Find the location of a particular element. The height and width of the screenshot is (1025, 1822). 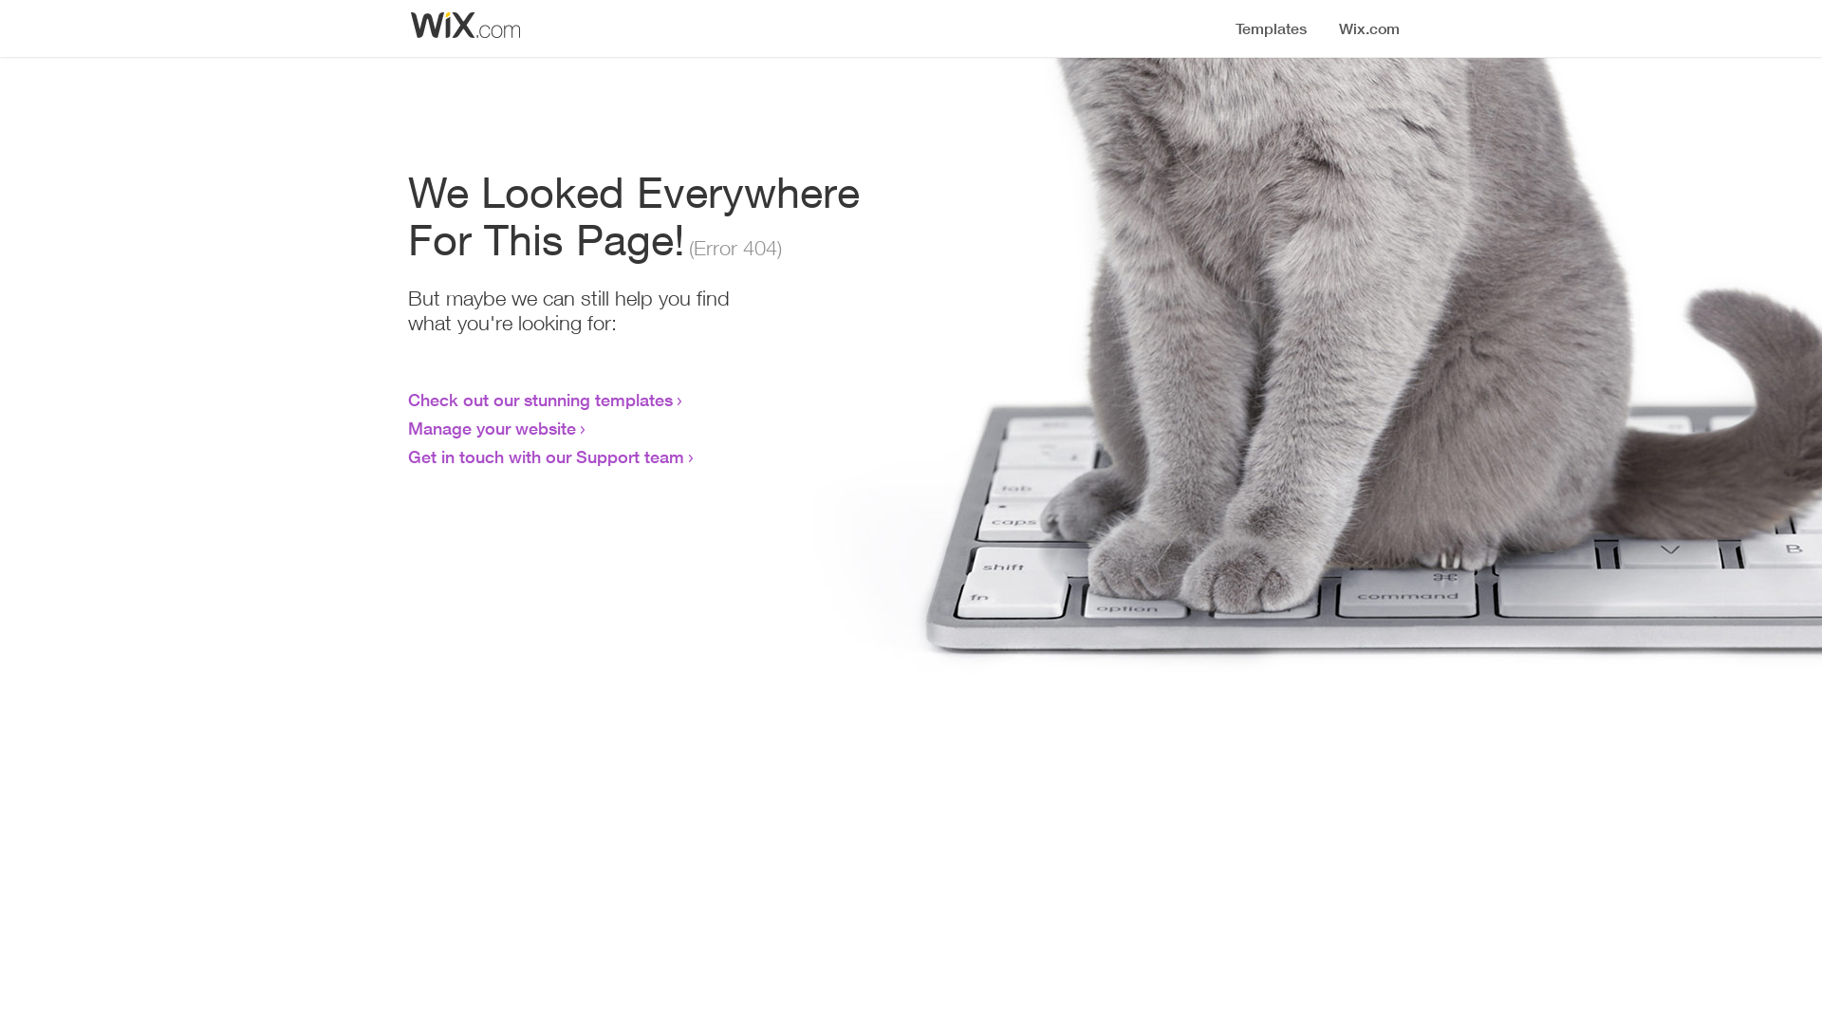

Check out our stunning templates is located at coordinates (541, 400).